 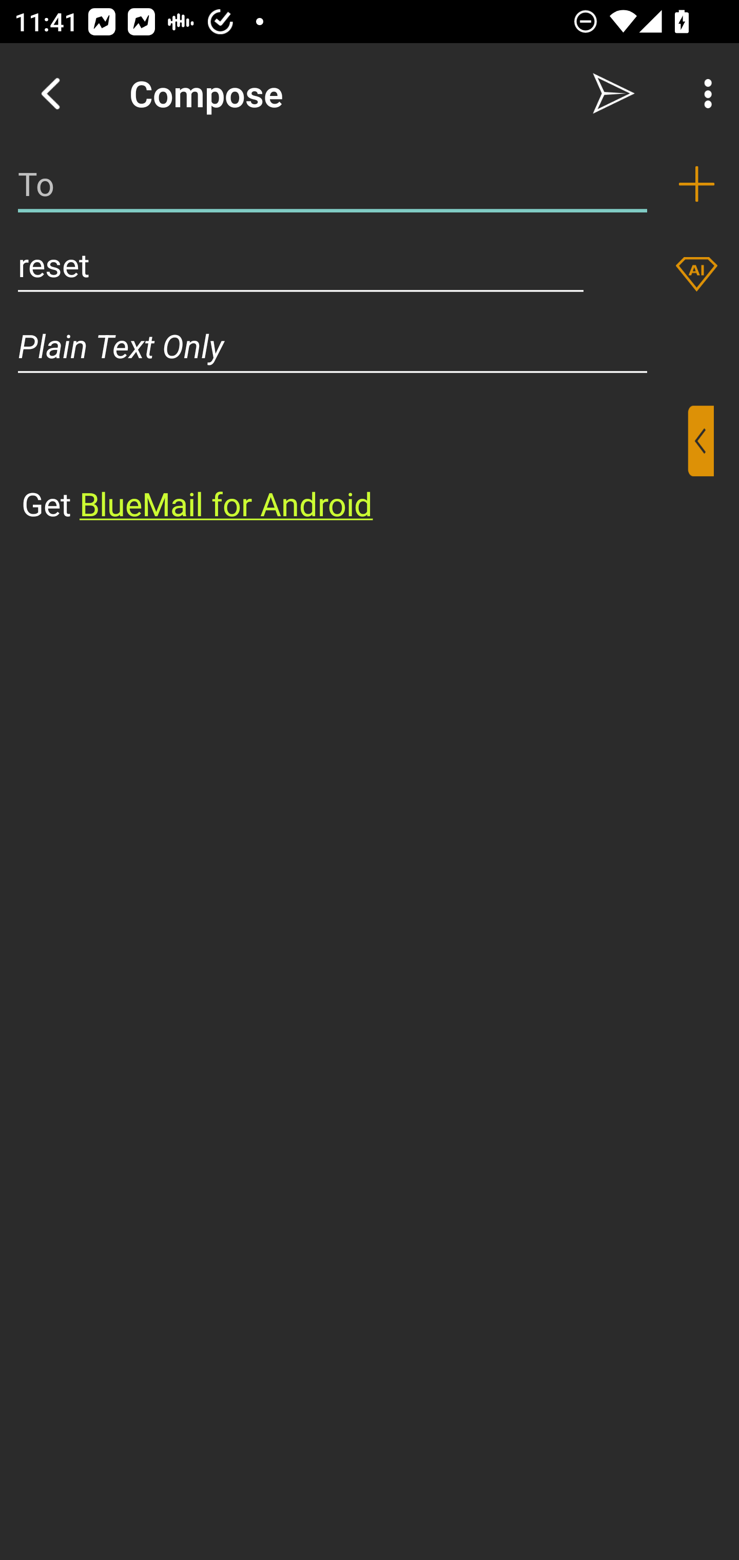 I want to click on Add recipient (To), so click(x=696, y=184).